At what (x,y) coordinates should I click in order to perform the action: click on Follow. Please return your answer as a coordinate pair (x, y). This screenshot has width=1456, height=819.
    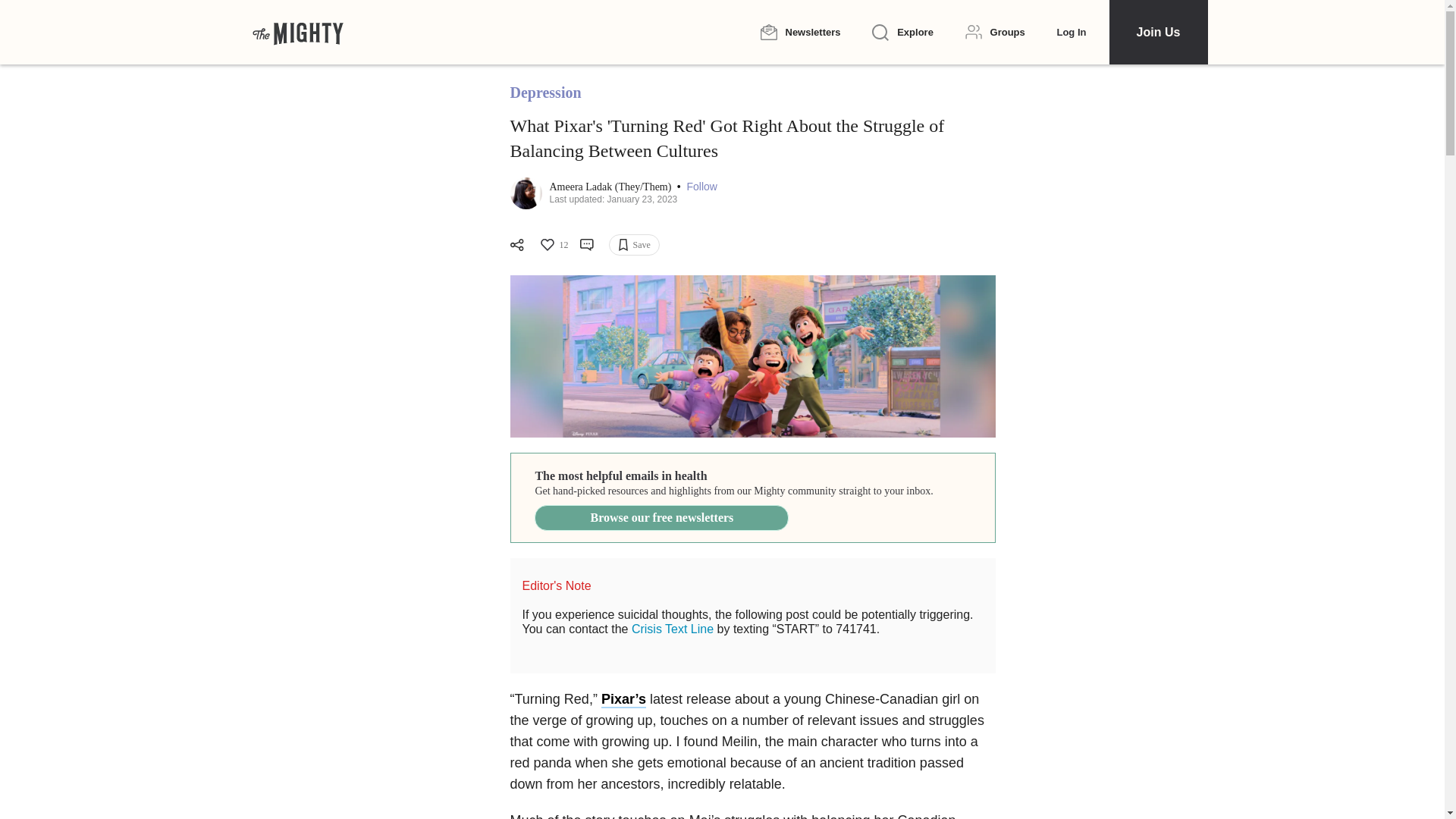
    Looking at the image, I should click on (702, 187).